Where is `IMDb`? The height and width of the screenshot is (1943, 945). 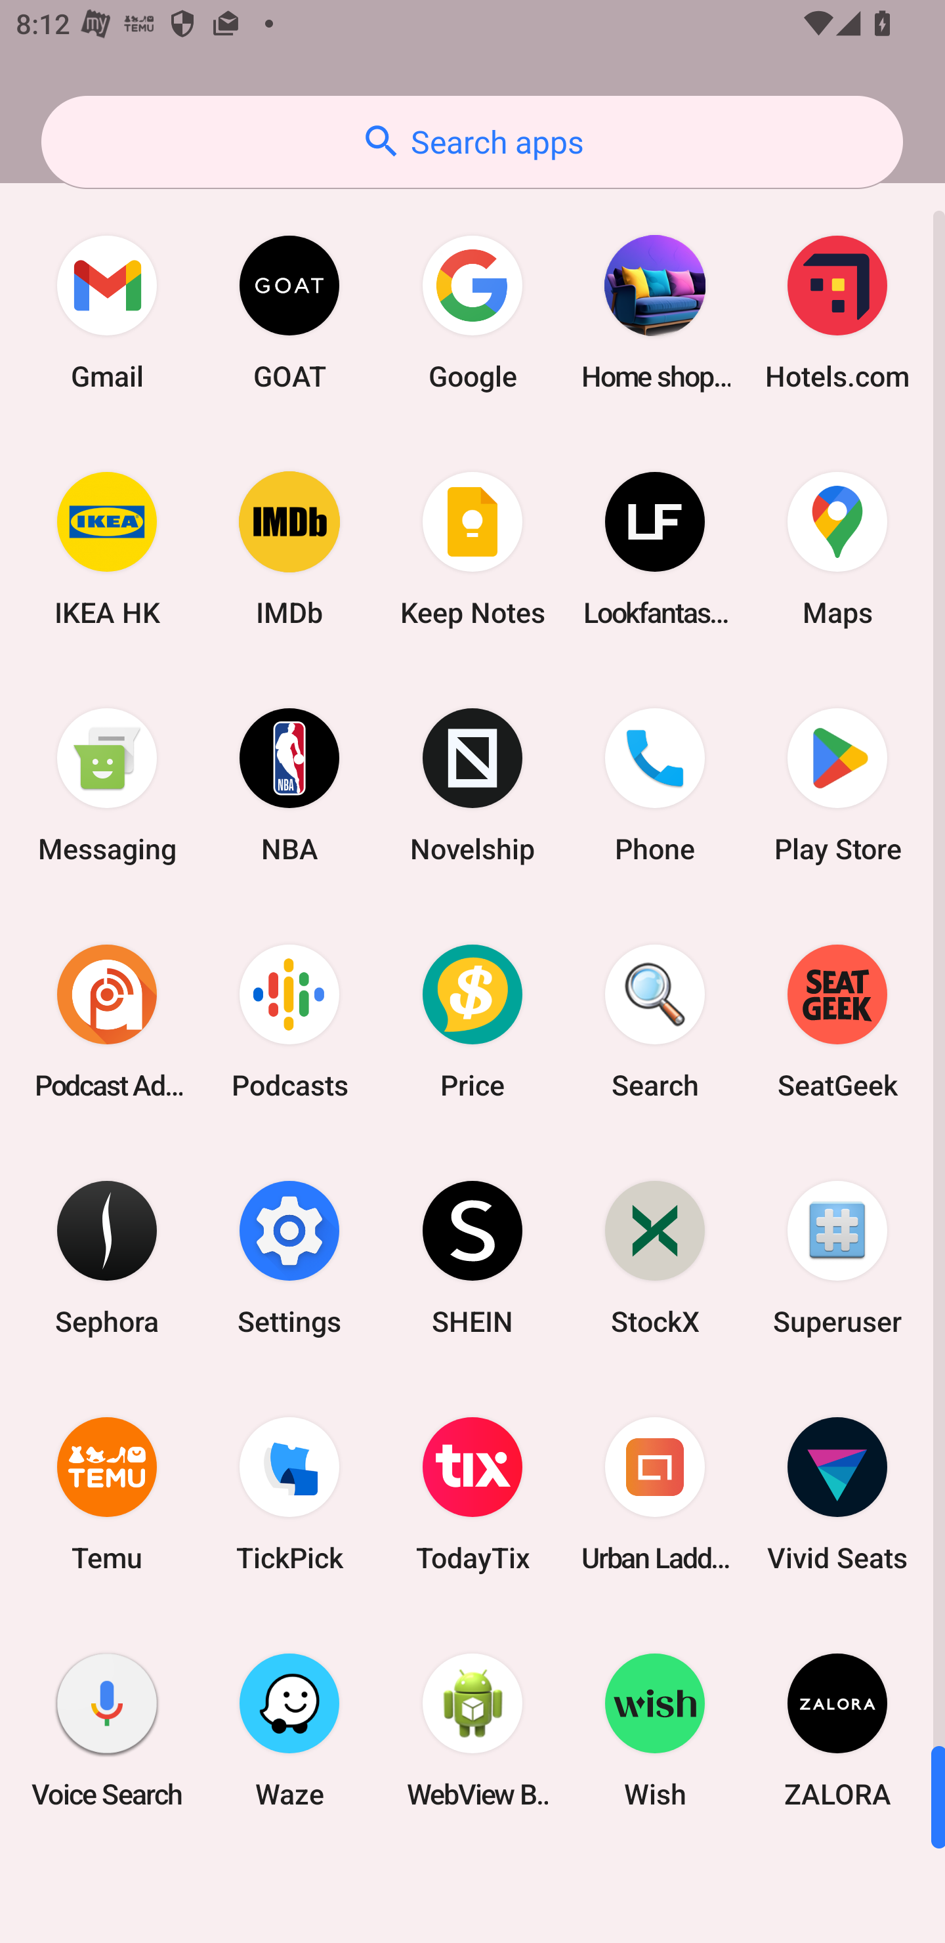
IMDb is located at coordinates (289, 549).